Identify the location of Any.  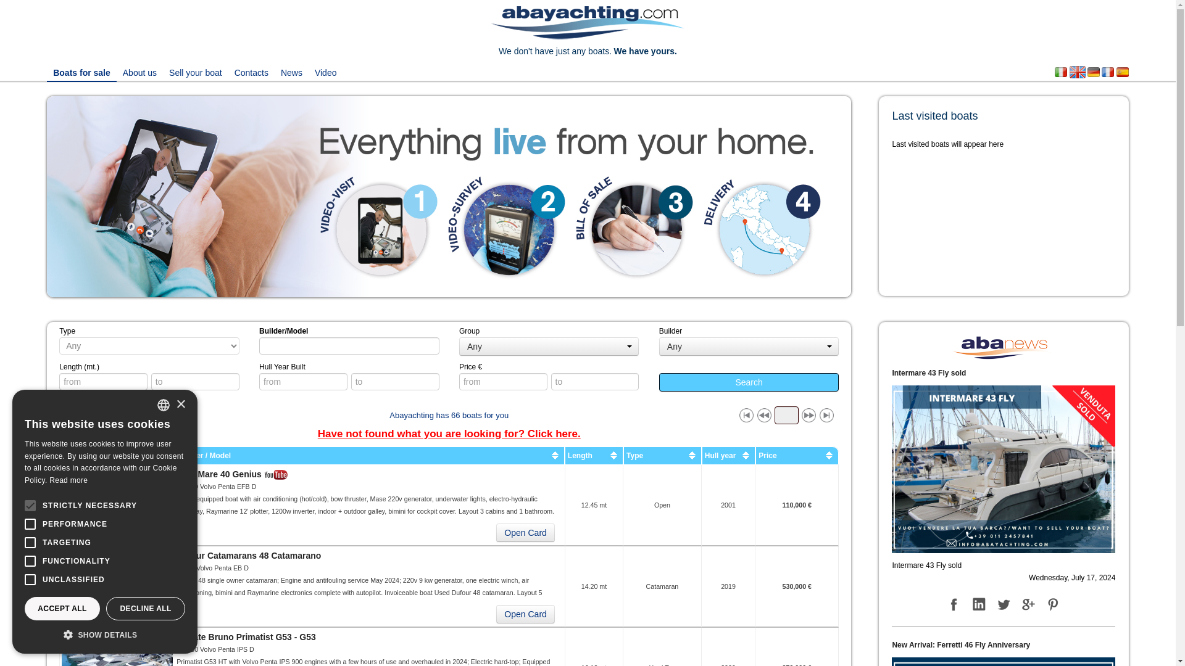
(749, 346).